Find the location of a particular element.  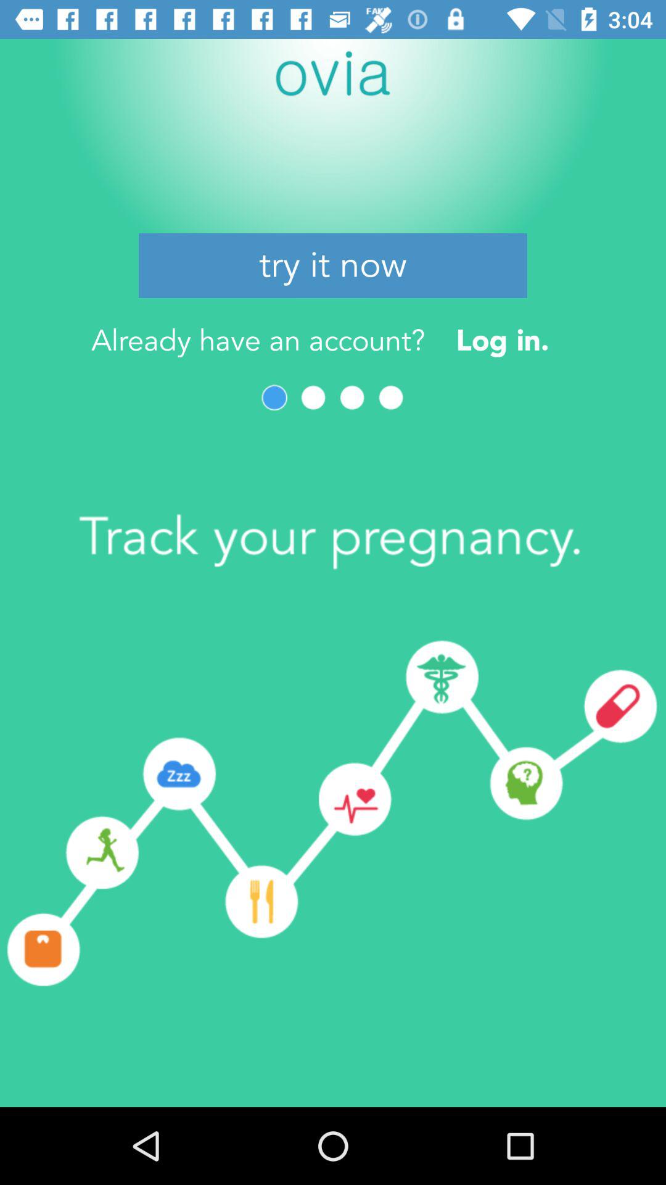

select icon below try it now icon is located at coordinates (502, 339).